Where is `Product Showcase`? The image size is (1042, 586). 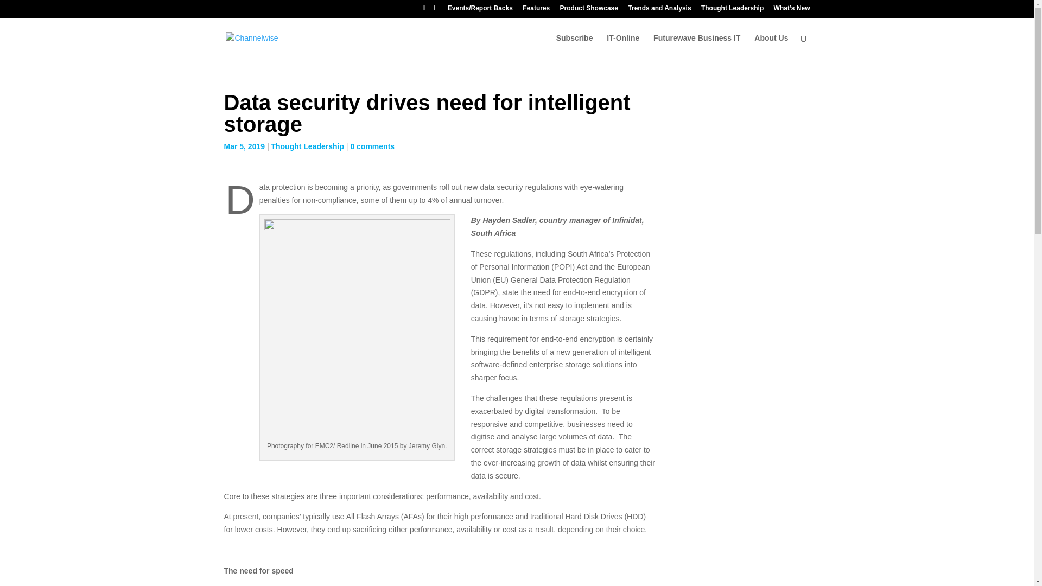 Product Showcase is located at coordinates (589, 10).